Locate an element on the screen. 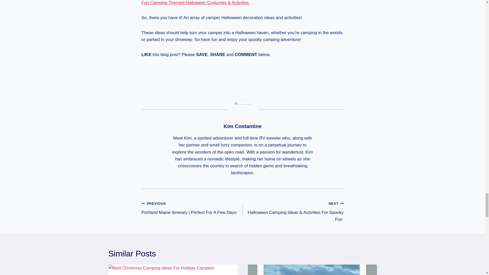 The image size is (489, 275). Posts by Kim Costantine is located at coordinates (242, 126).